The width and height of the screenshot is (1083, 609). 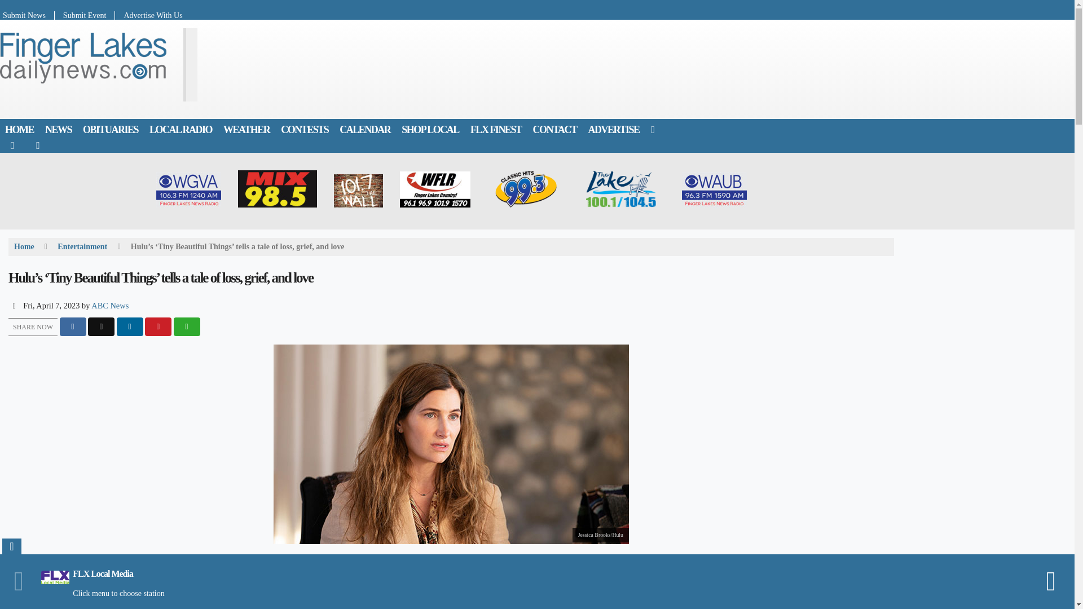 I want to click on Posts by ABC News, so click(x=109, y=305).